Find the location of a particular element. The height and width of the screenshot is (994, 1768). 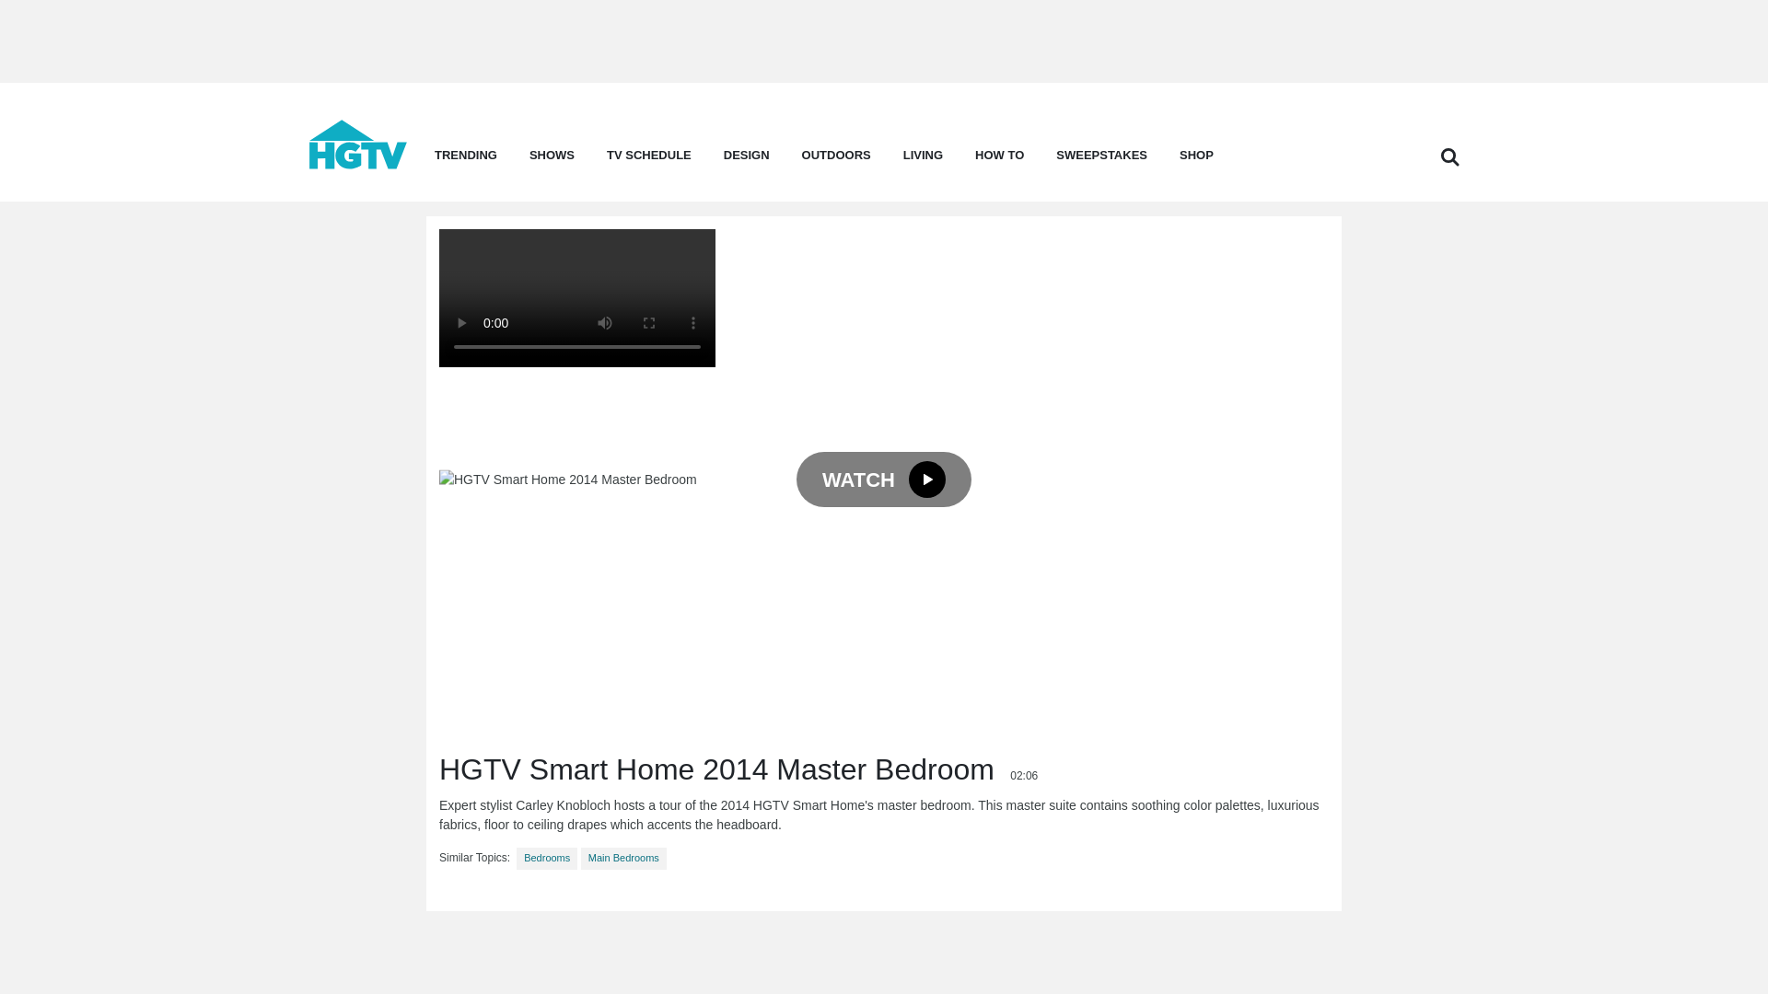

home is located at coordinates (357, 164).